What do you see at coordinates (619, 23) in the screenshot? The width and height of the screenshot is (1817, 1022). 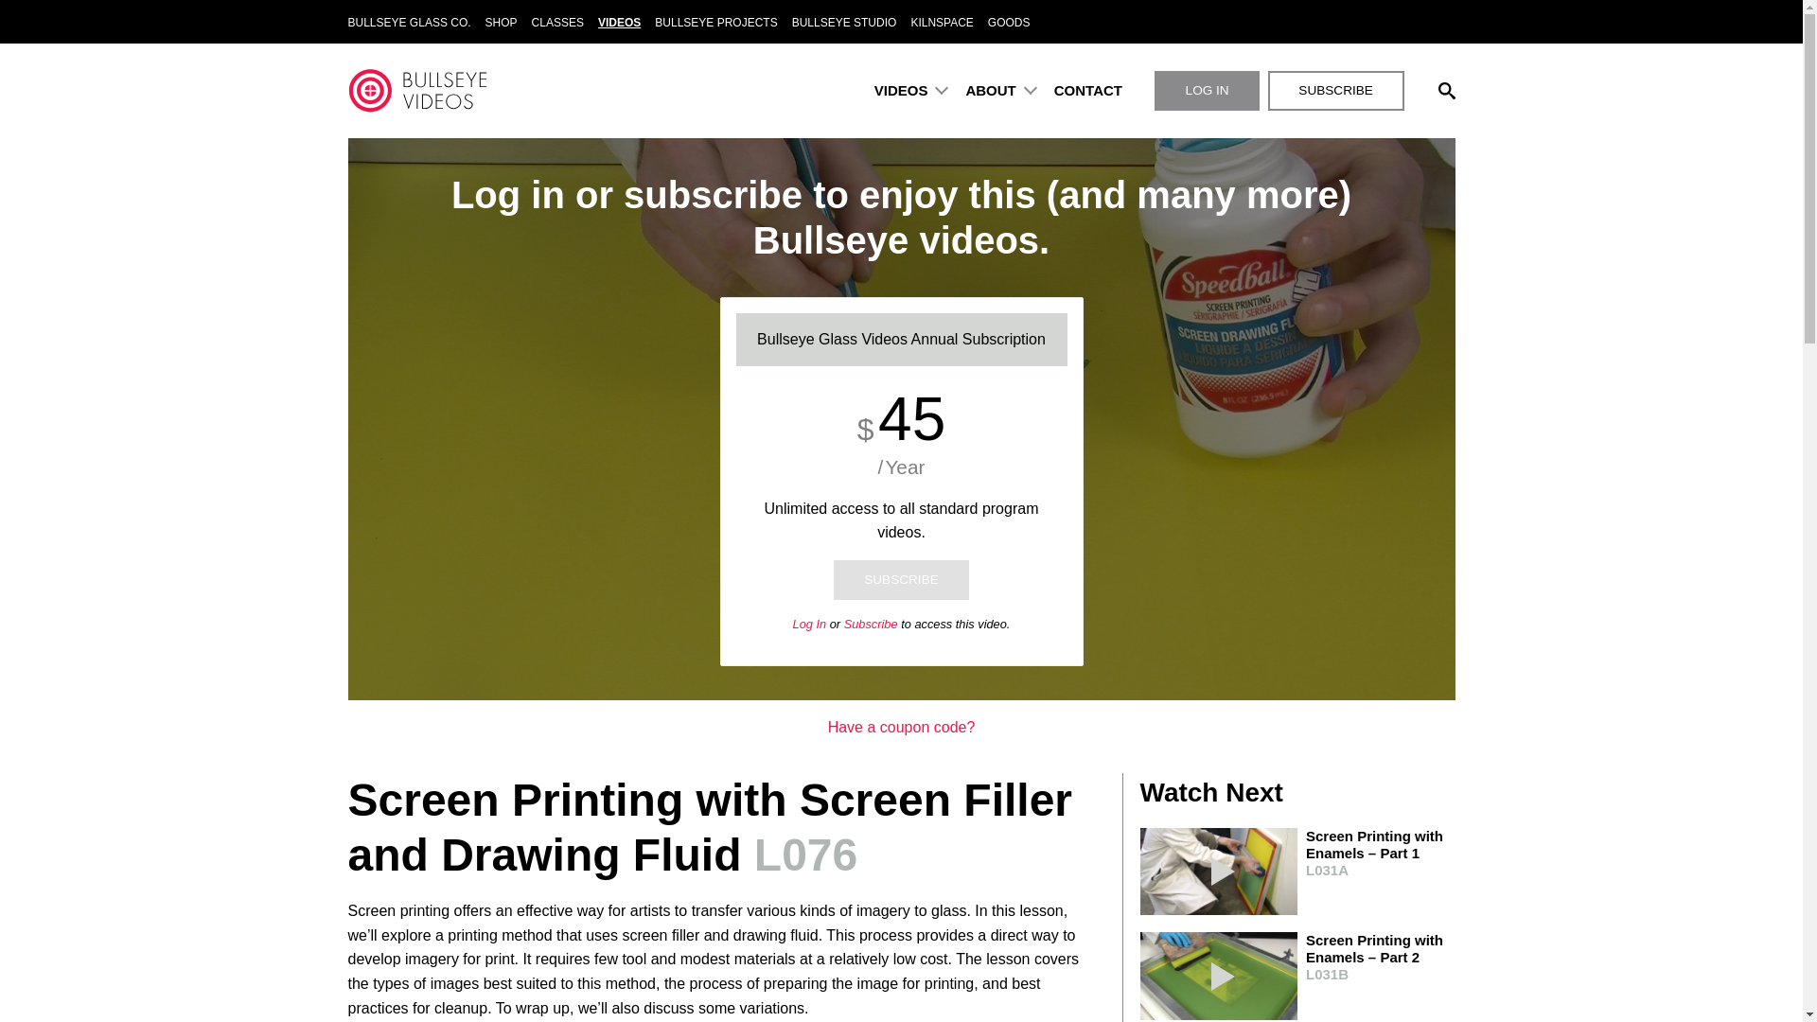 I see `VIDEOS` at bounding box center [619, 23].